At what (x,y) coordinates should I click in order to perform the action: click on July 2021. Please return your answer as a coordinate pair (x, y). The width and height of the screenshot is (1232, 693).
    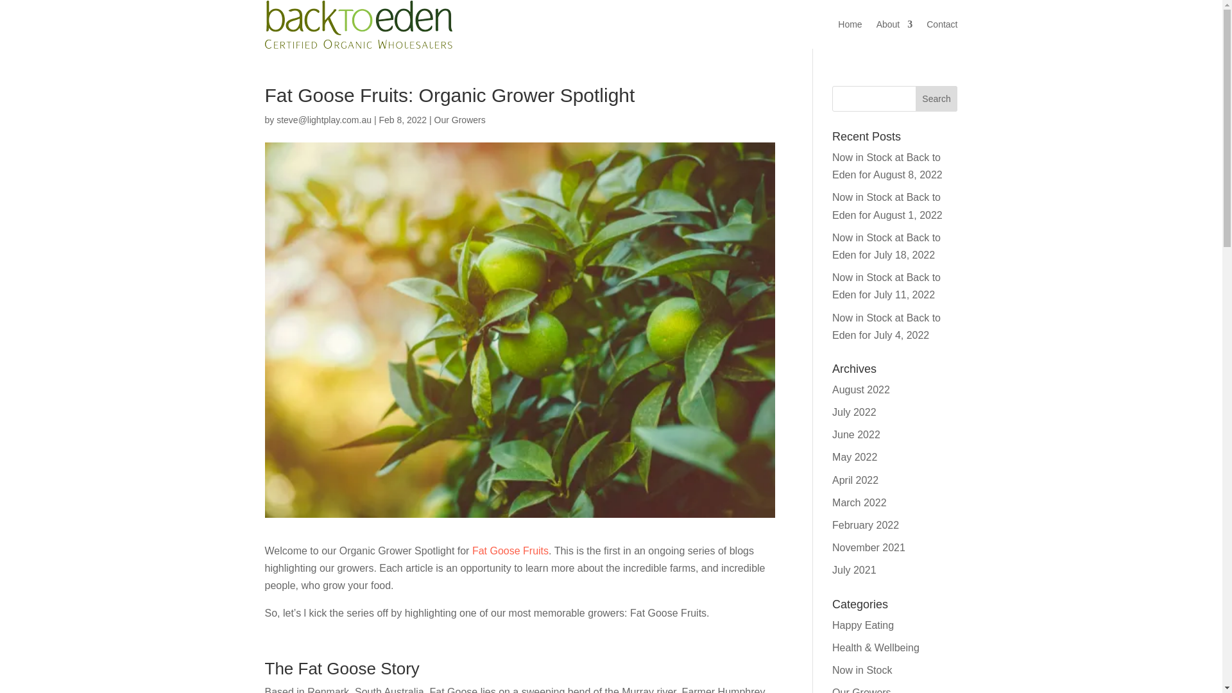
    Looking at the image, I should click on (854, 570).